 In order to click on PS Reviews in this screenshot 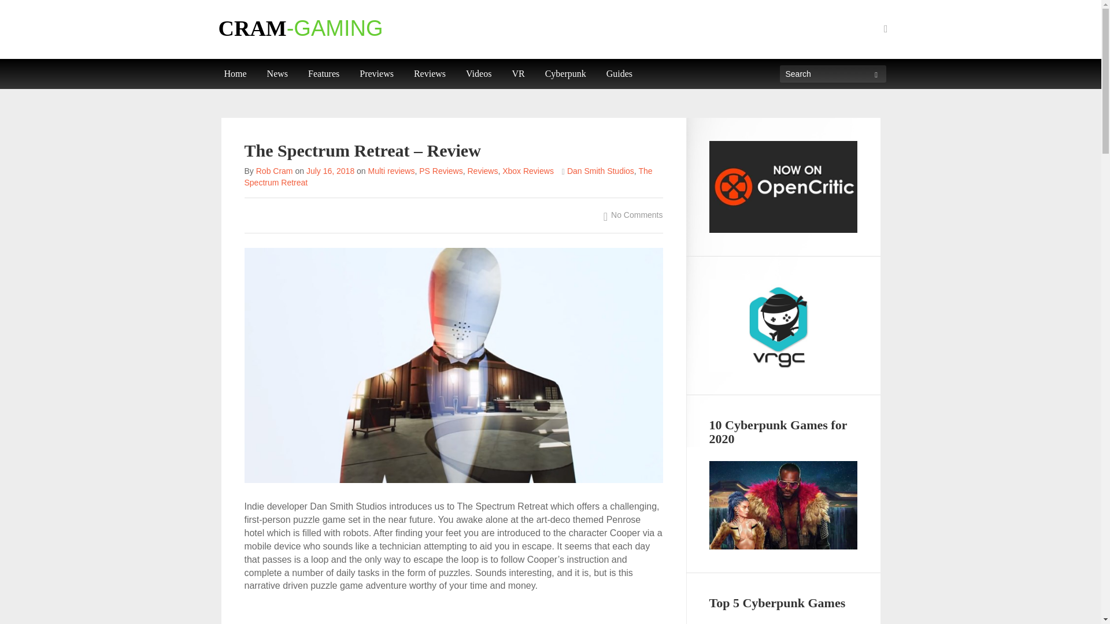, I will do `click(441, 171)`.